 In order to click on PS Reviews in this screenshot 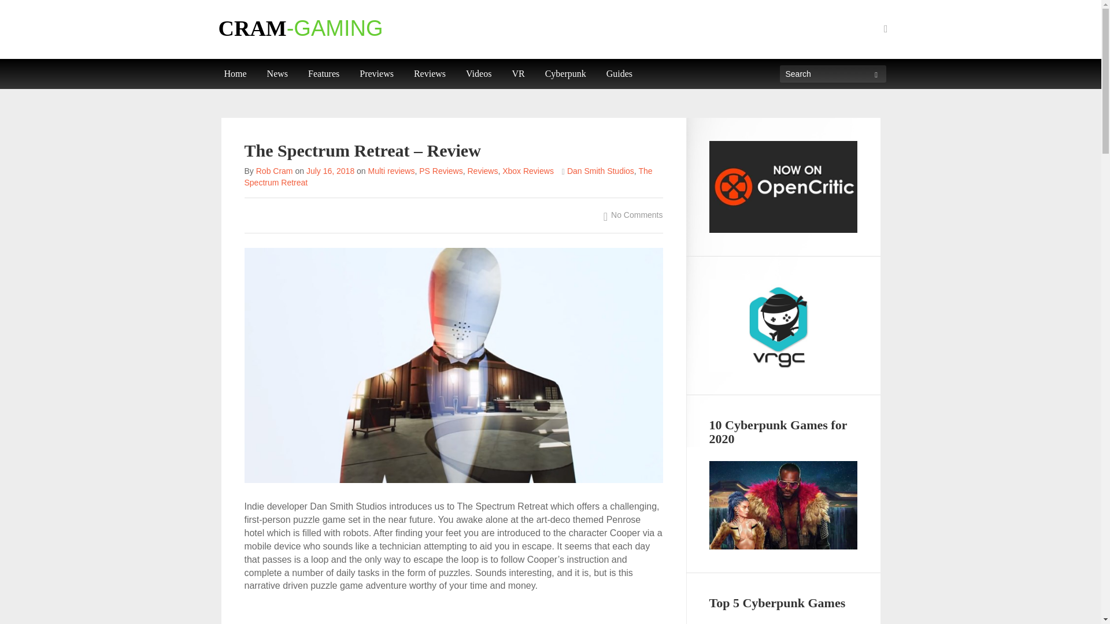, I will do `click(441, 171)`.